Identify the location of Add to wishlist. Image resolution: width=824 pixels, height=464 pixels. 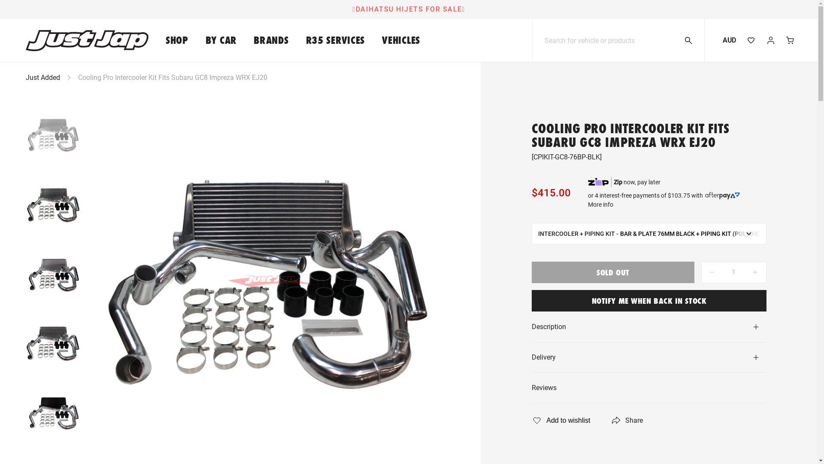
(561, 421).